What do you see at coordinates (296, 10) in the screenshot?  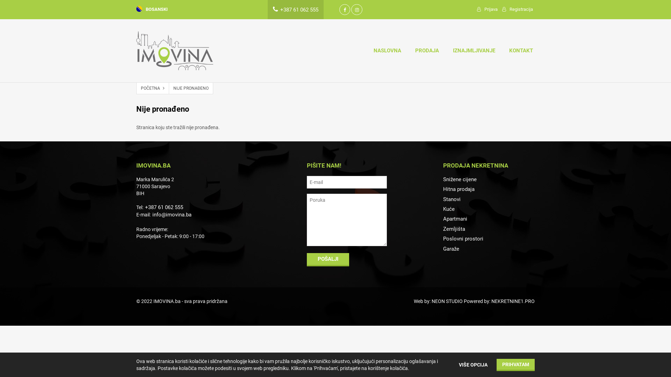 I see `+387 61 062 555` at bounding box center [296, 10].